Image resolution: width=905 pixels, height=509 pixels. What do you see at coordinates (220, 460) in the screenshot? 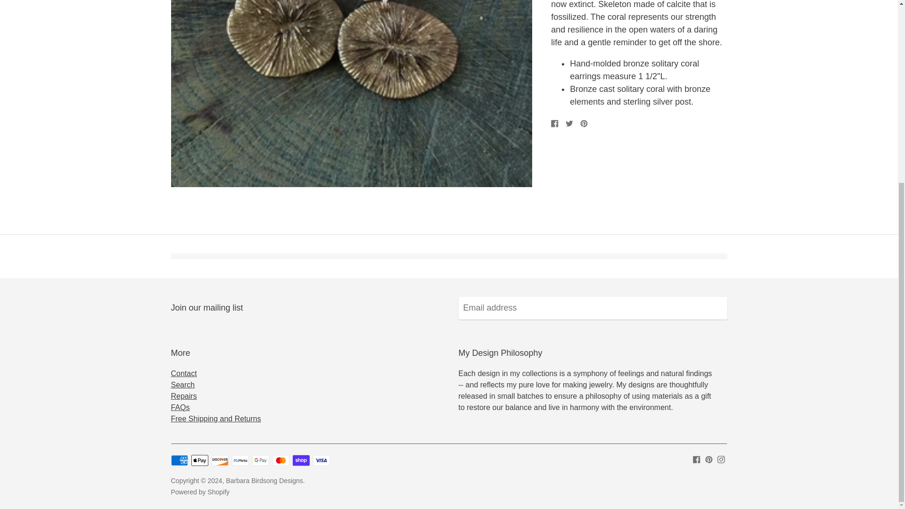
I see `Discover` at bounding box center [220, 460].